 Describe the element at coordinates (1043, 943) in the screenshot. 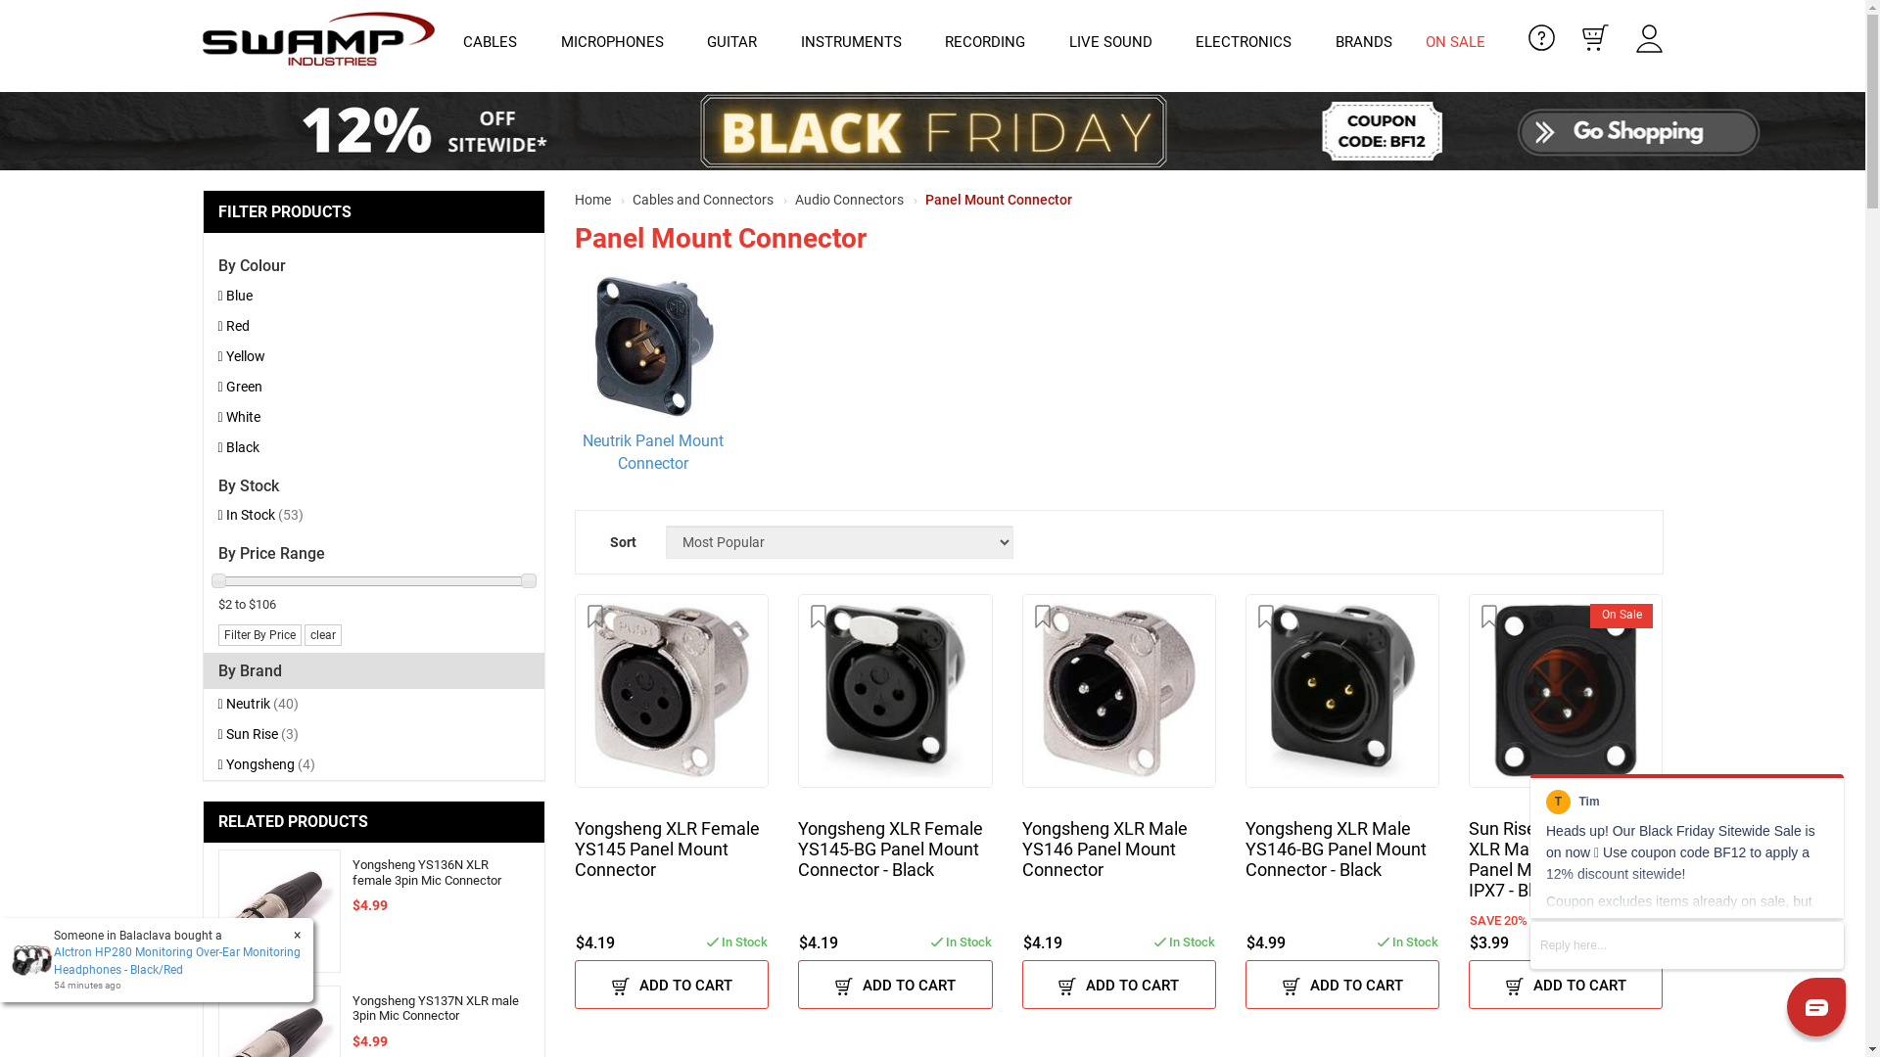

I see `$4.19` at that location.